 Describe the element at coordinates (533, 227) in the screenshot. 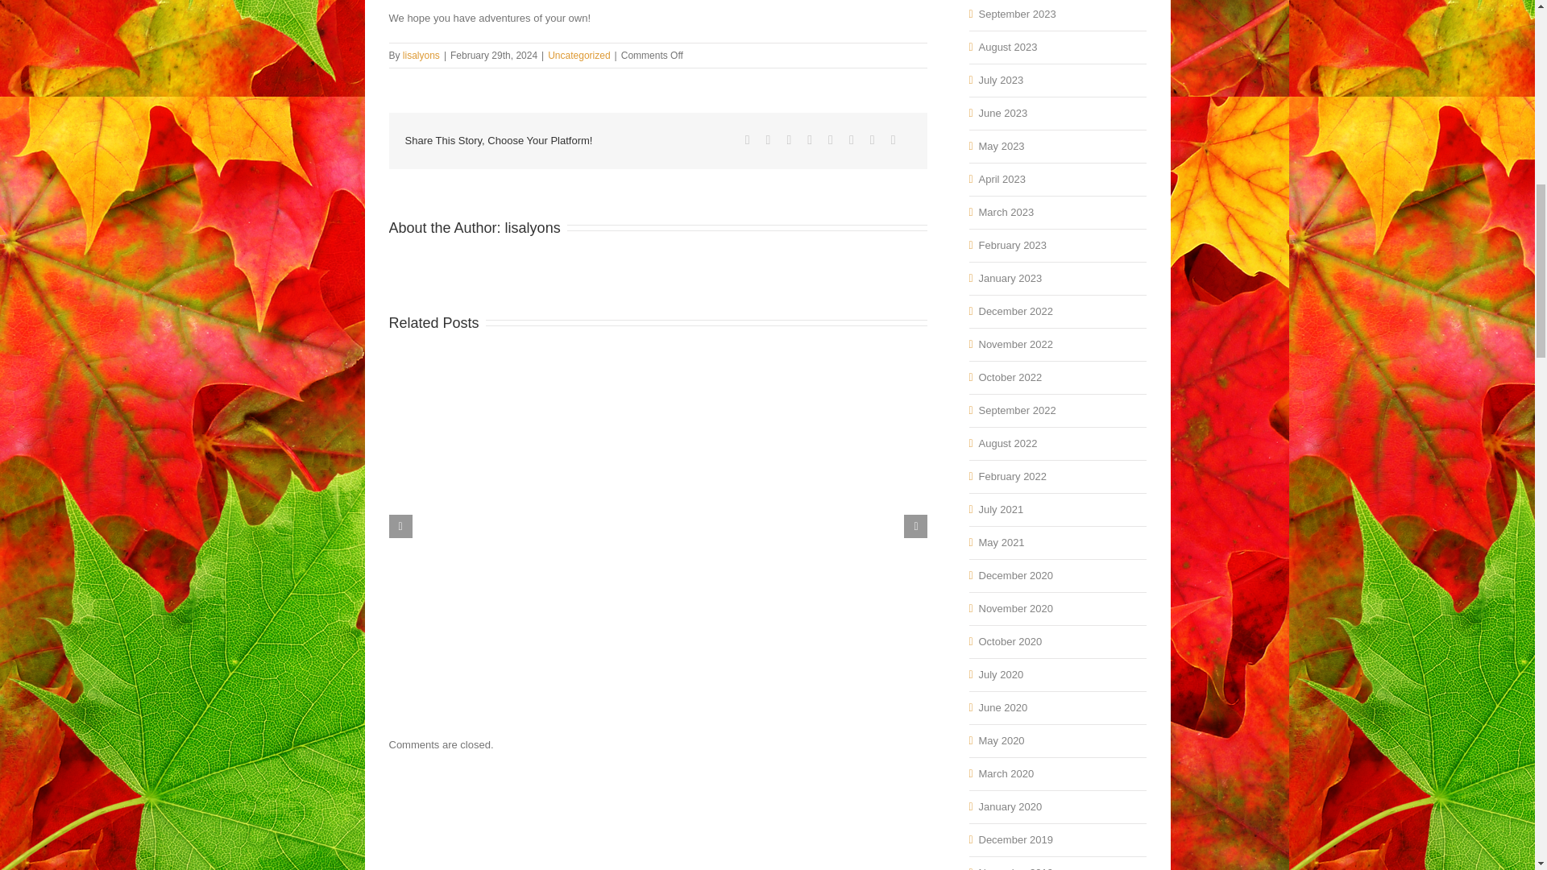

I see `Posts by lisalyons` at that location.